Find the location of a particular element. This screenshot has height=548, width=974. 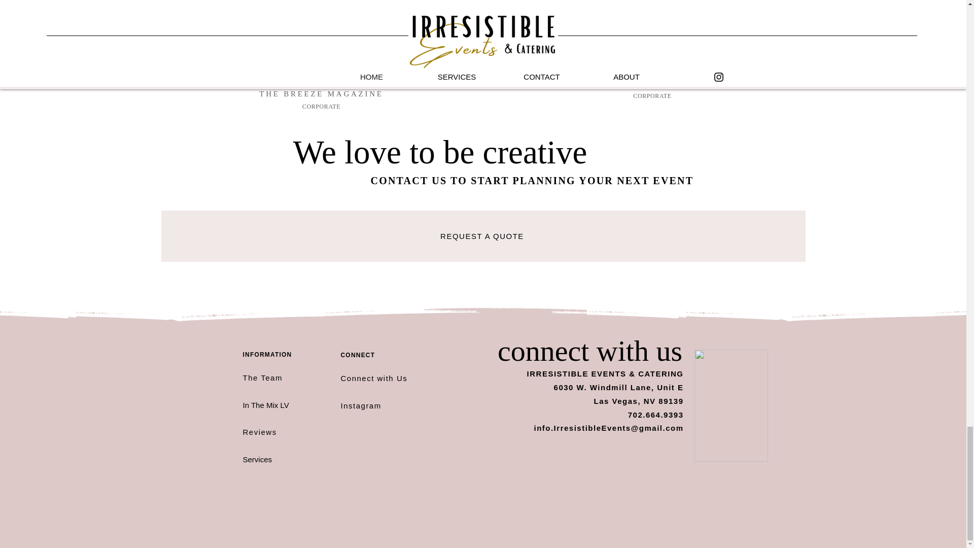

Connect with Us is located at coordinates (374, 378).